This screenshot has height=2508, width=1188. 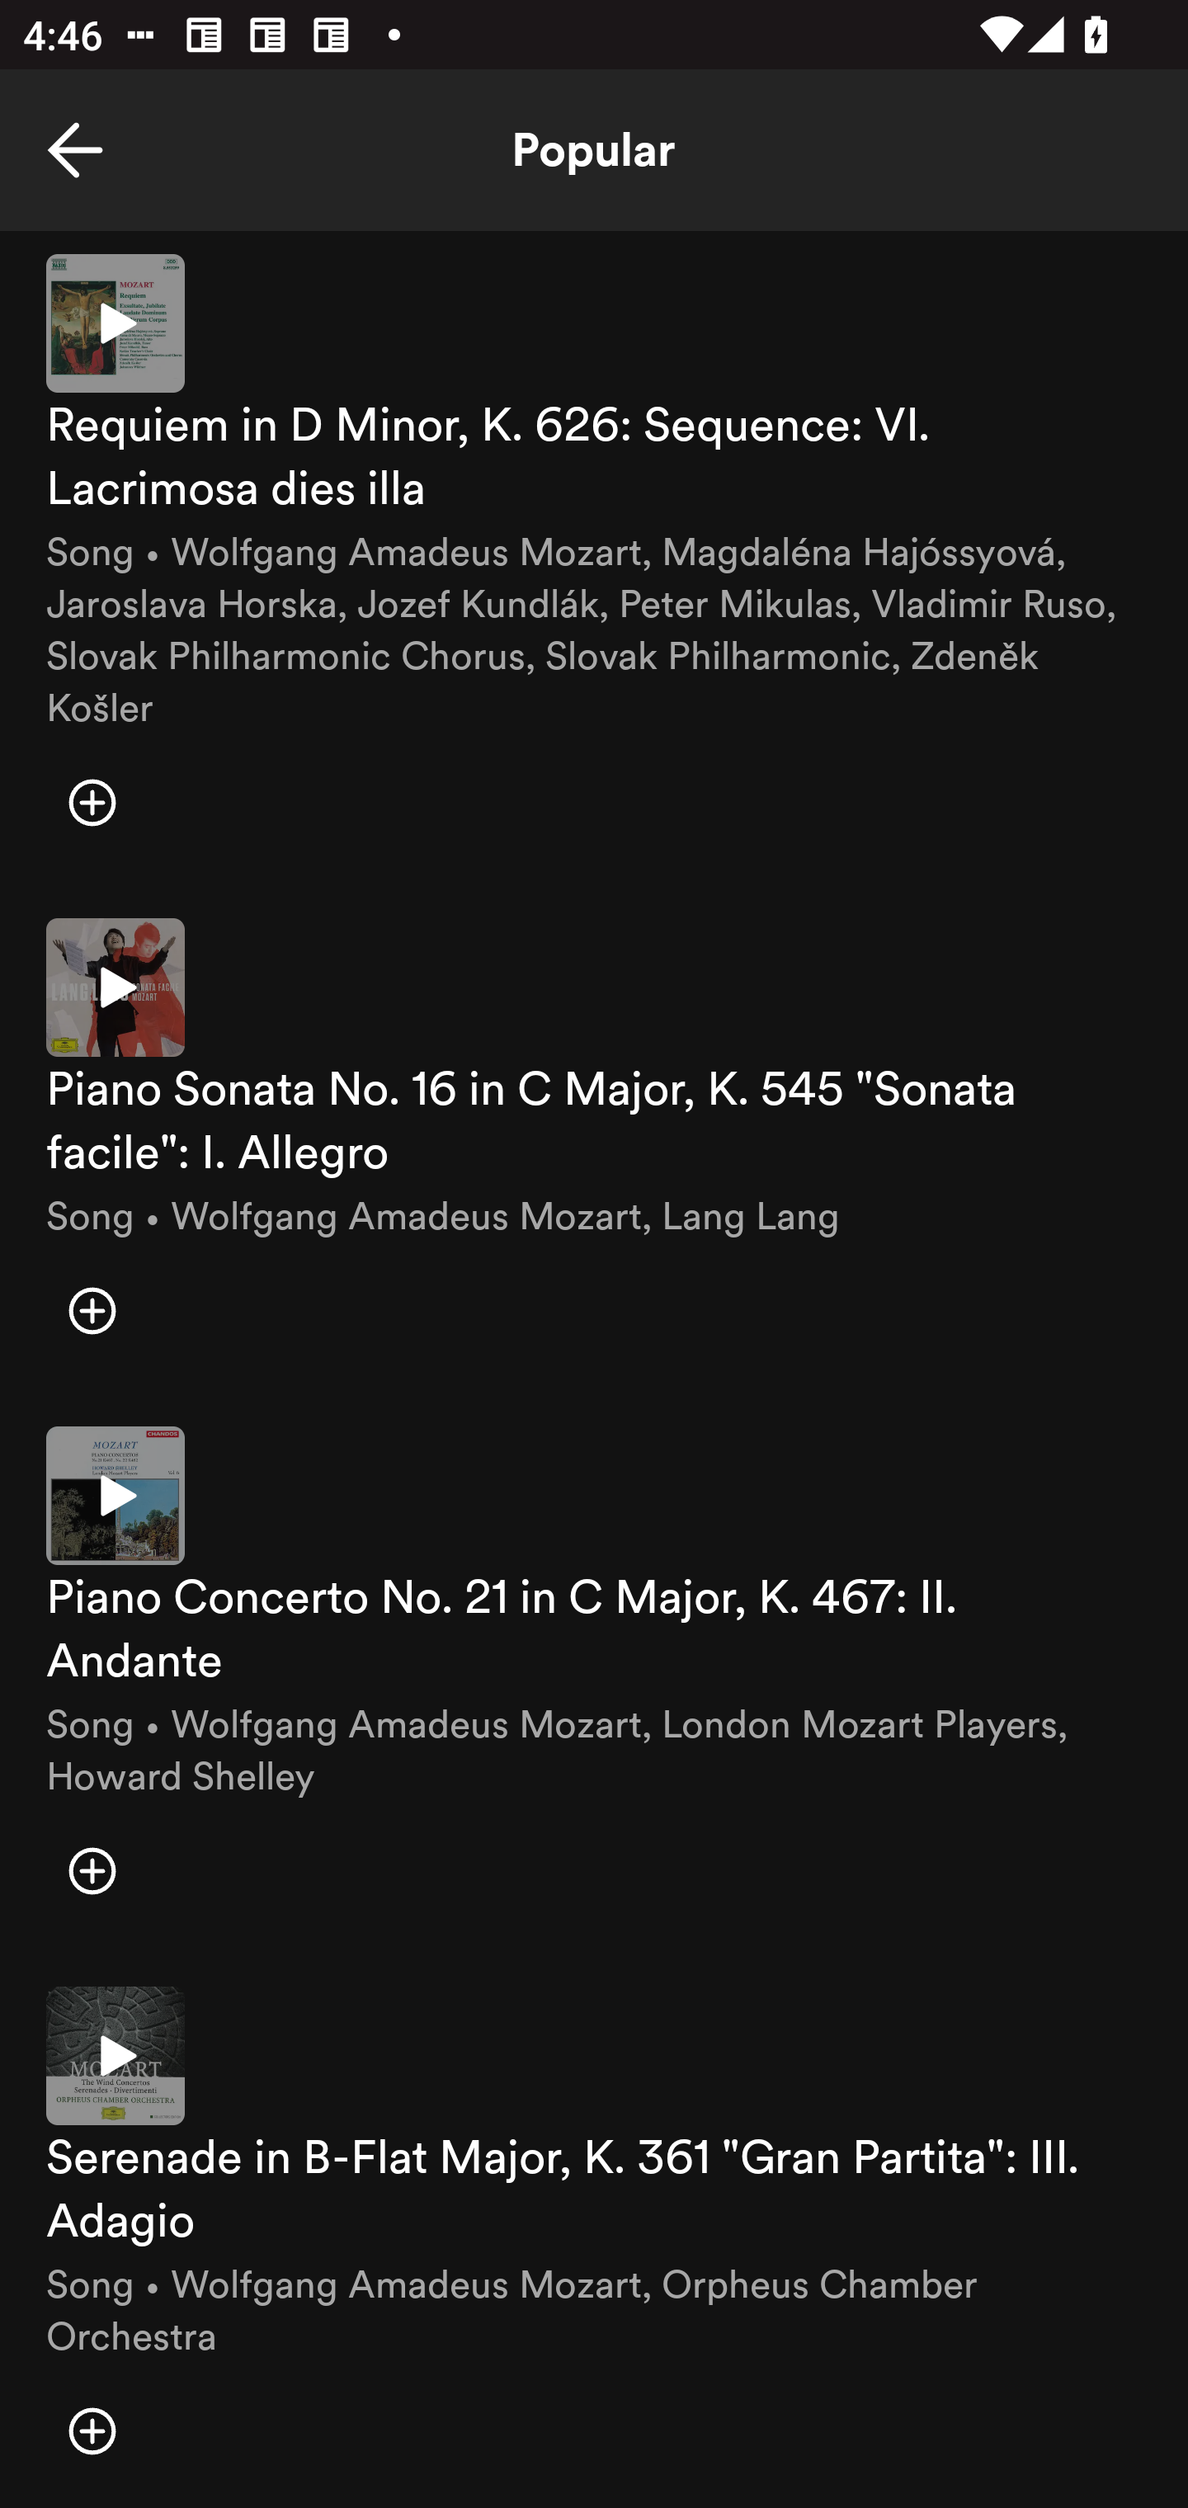 What do you see at coordinates (115, 2054) in the screenshot?
I see `Play preview` at bounding box center [115, 2054].